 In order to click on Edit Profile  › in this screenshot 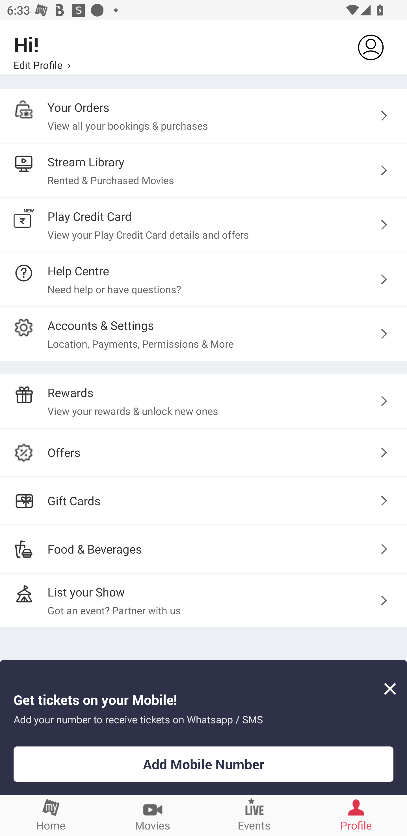, I will do `click(42, 65)`.